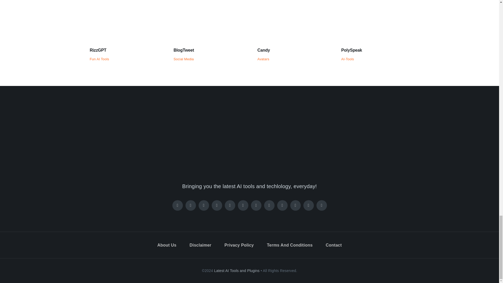 This screenshot has height=283, width=503. What do you see at coordinates (256, 205) in the screenshot?
I see `YouTube` at bounding box center [256, 205].